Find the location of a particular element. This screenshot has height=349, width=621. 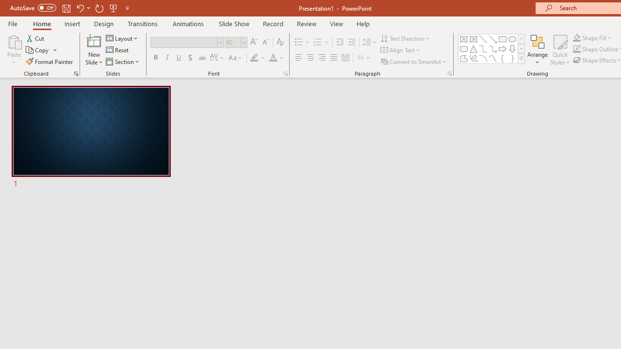

Text Direction is located at coordinates (406, 38).